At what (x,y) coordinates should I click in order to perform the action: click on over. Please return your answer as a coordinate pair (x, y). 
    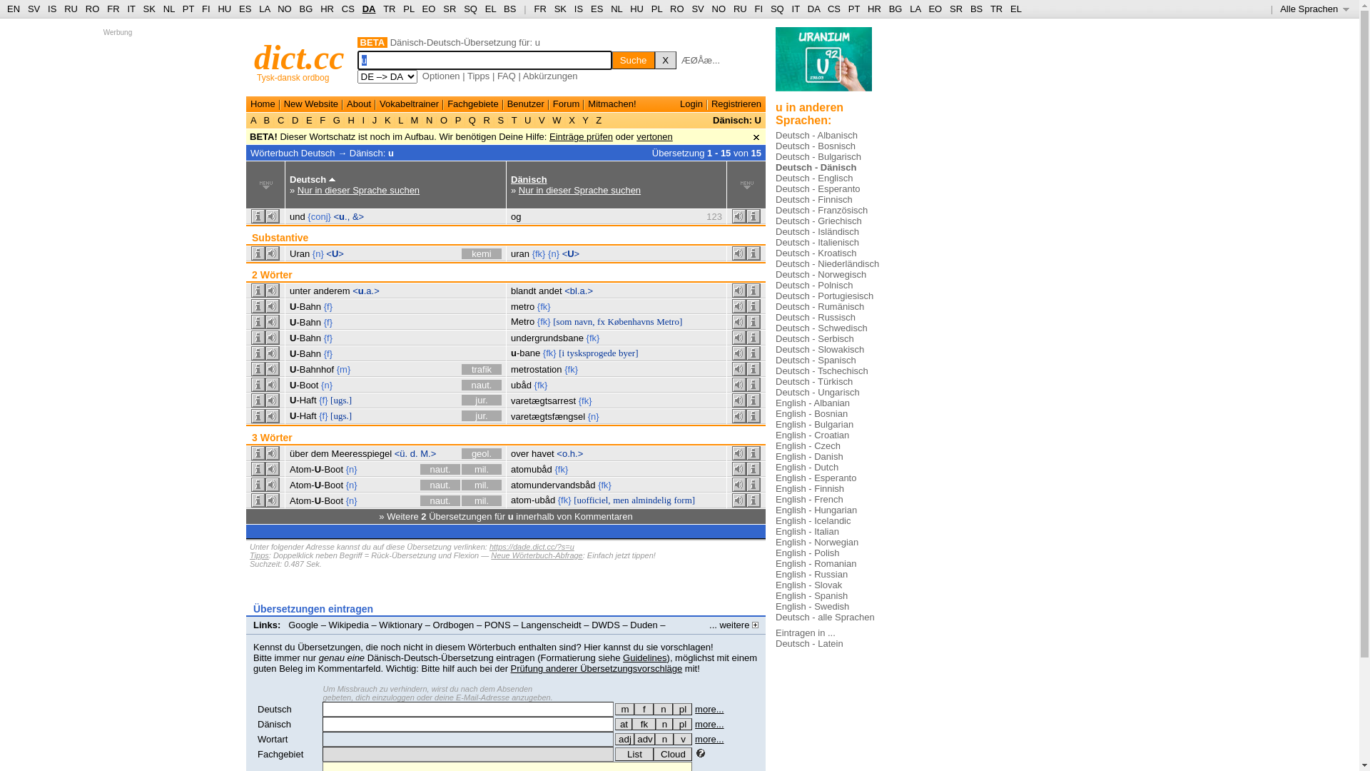
    Looking at the image, I should click on (519, 454).